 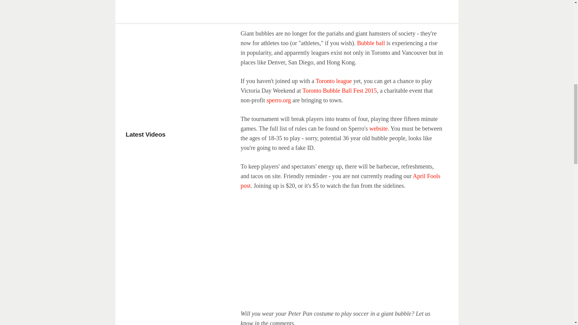 What do you see at coordinates (340, 91) in the screenshot?
I see `Toronto Bubble Ball Fest 2015` at bounding box center [340, 91].